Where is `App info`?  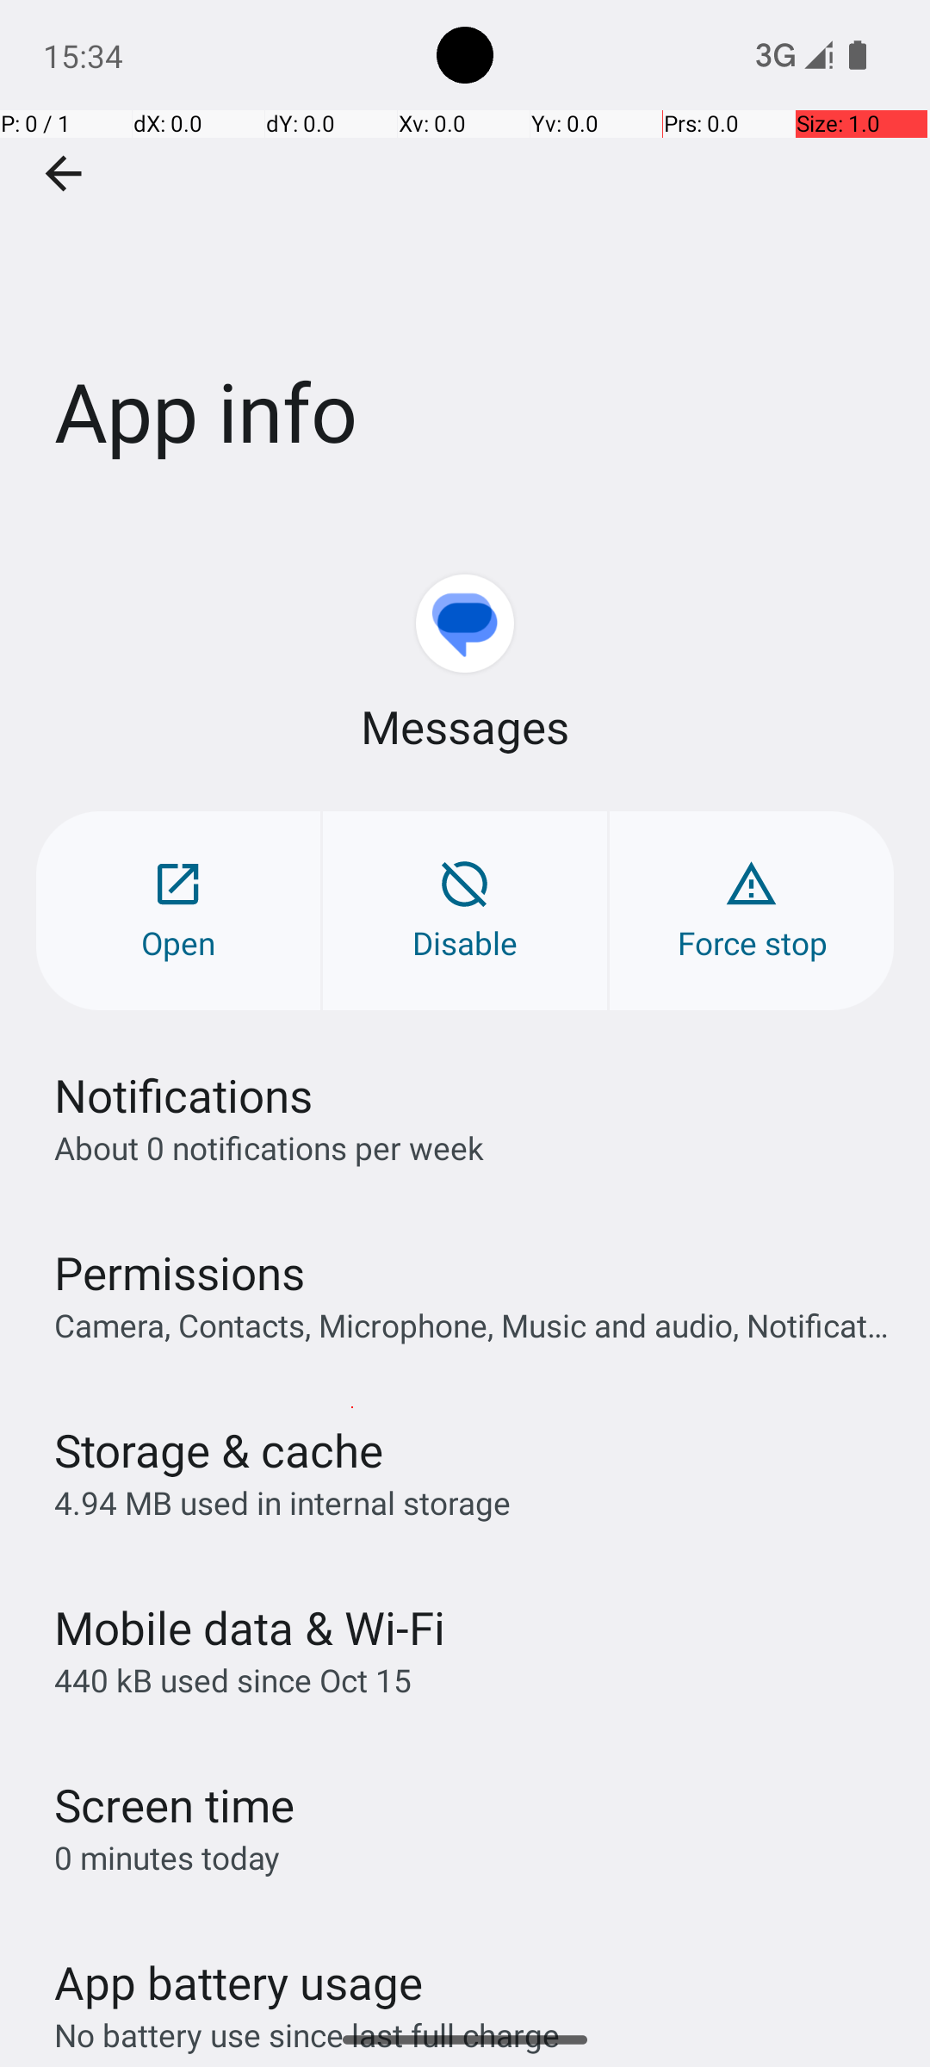 App info is located at coordinates (465, 258).